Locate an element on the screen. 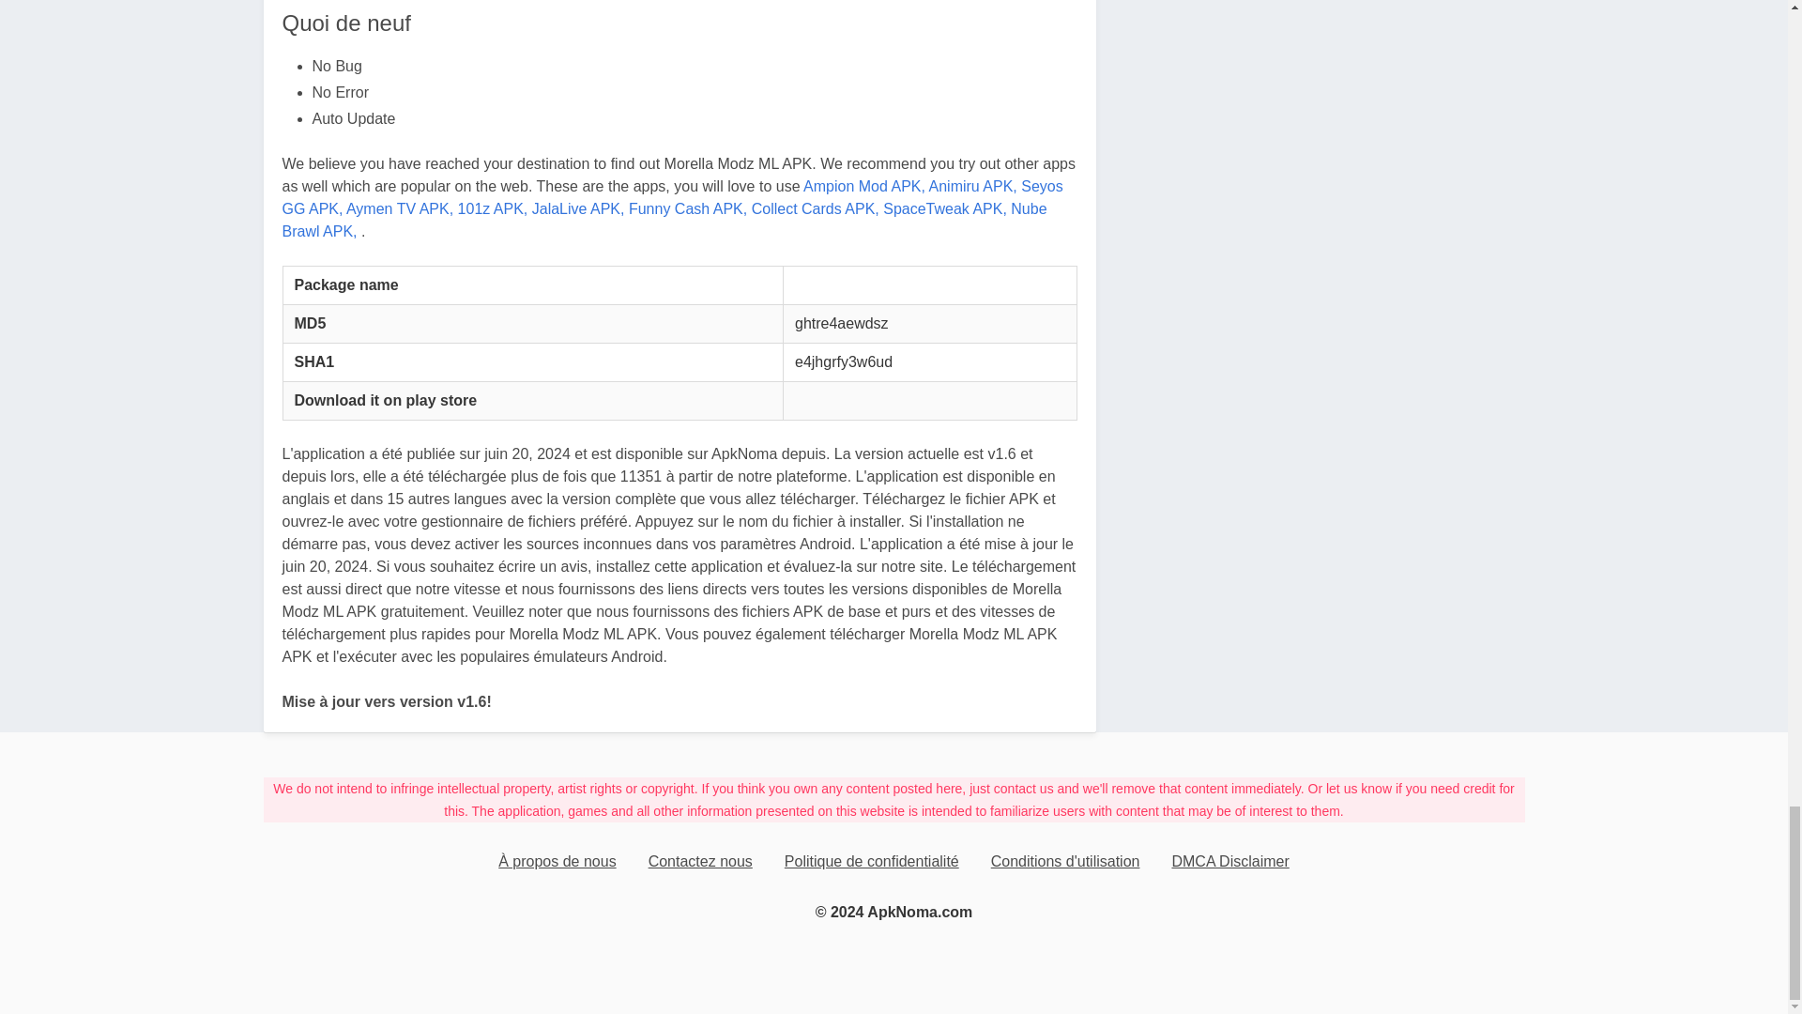 Image resolution: width=1802 pixels, height=1014 pixels. Animiru APK APK is located at coordinates (973, 186).